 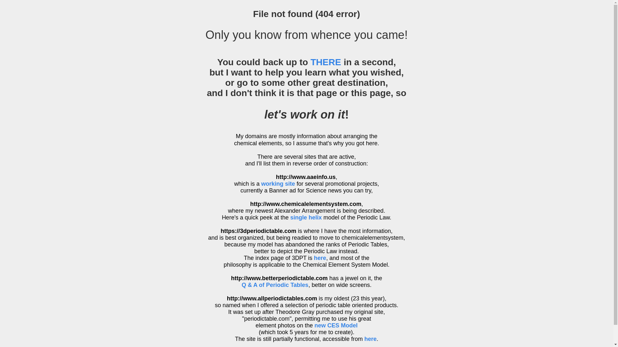 I want to click on new CES Model, so click(x=336, y=325).